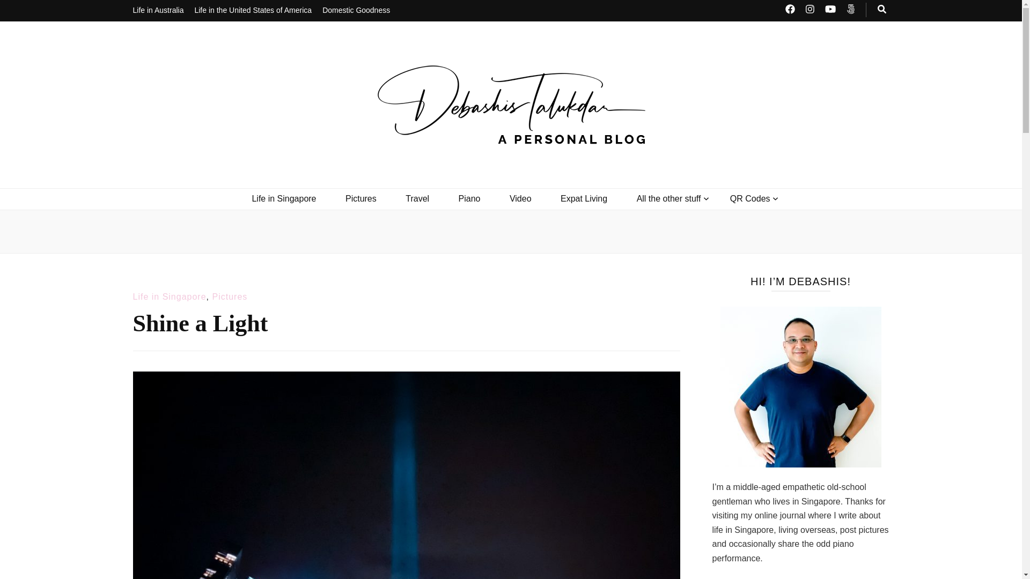  Describe the element at coordinates (158, 11) in the screenshot. I see `Life in Australia` at that location.